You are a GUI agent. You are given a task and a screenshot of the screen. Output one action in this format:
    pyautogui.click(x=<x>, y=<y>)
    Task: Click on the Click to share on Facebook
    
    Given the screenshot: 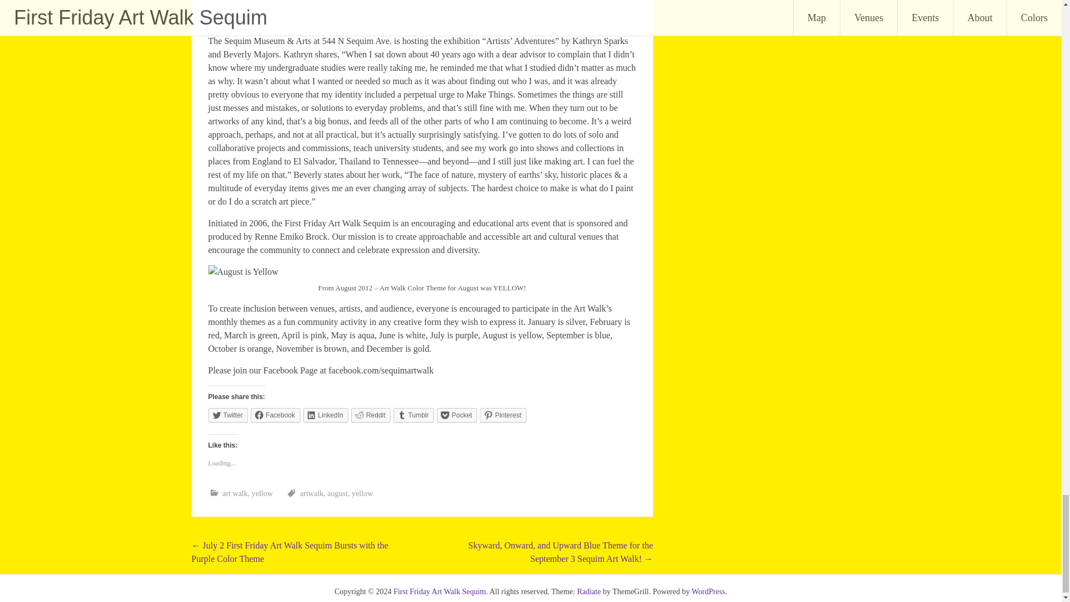 What is the action you would take?
    pyautogui.click(x=275, y=415)
    